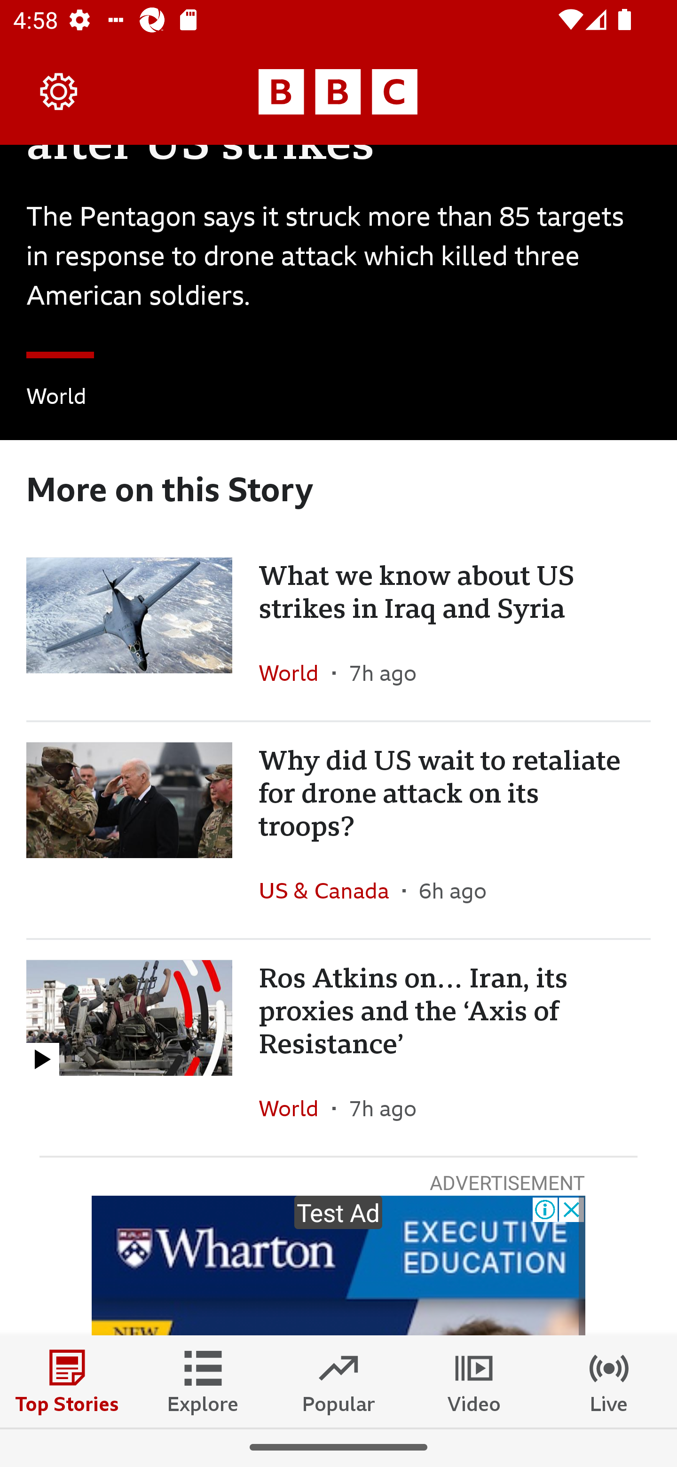 The image size is (677, 1467). What do you see at coordinates (474, 1381) in the screenshot?
I see `Video` at bounding box center [474, 1381].